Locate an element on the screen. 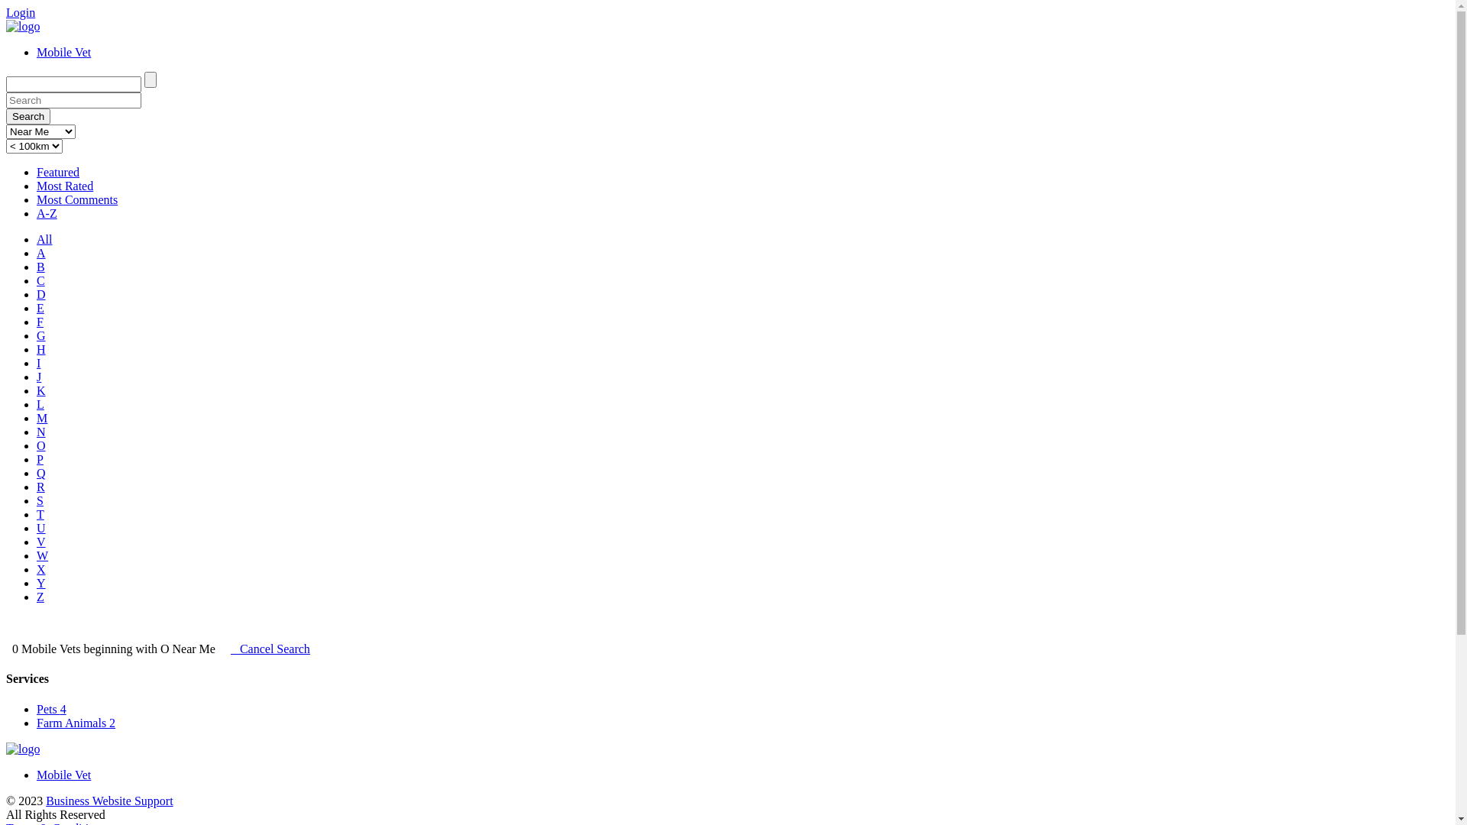  Featured is located at coordinates (58, 173).